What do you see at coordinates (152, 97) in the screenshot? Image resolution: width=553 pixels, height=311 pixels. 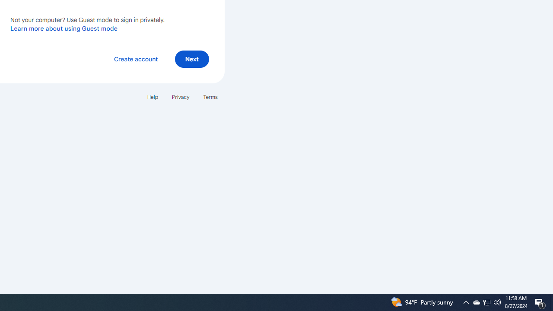 I see `Help` at bounding box center [152, 97].